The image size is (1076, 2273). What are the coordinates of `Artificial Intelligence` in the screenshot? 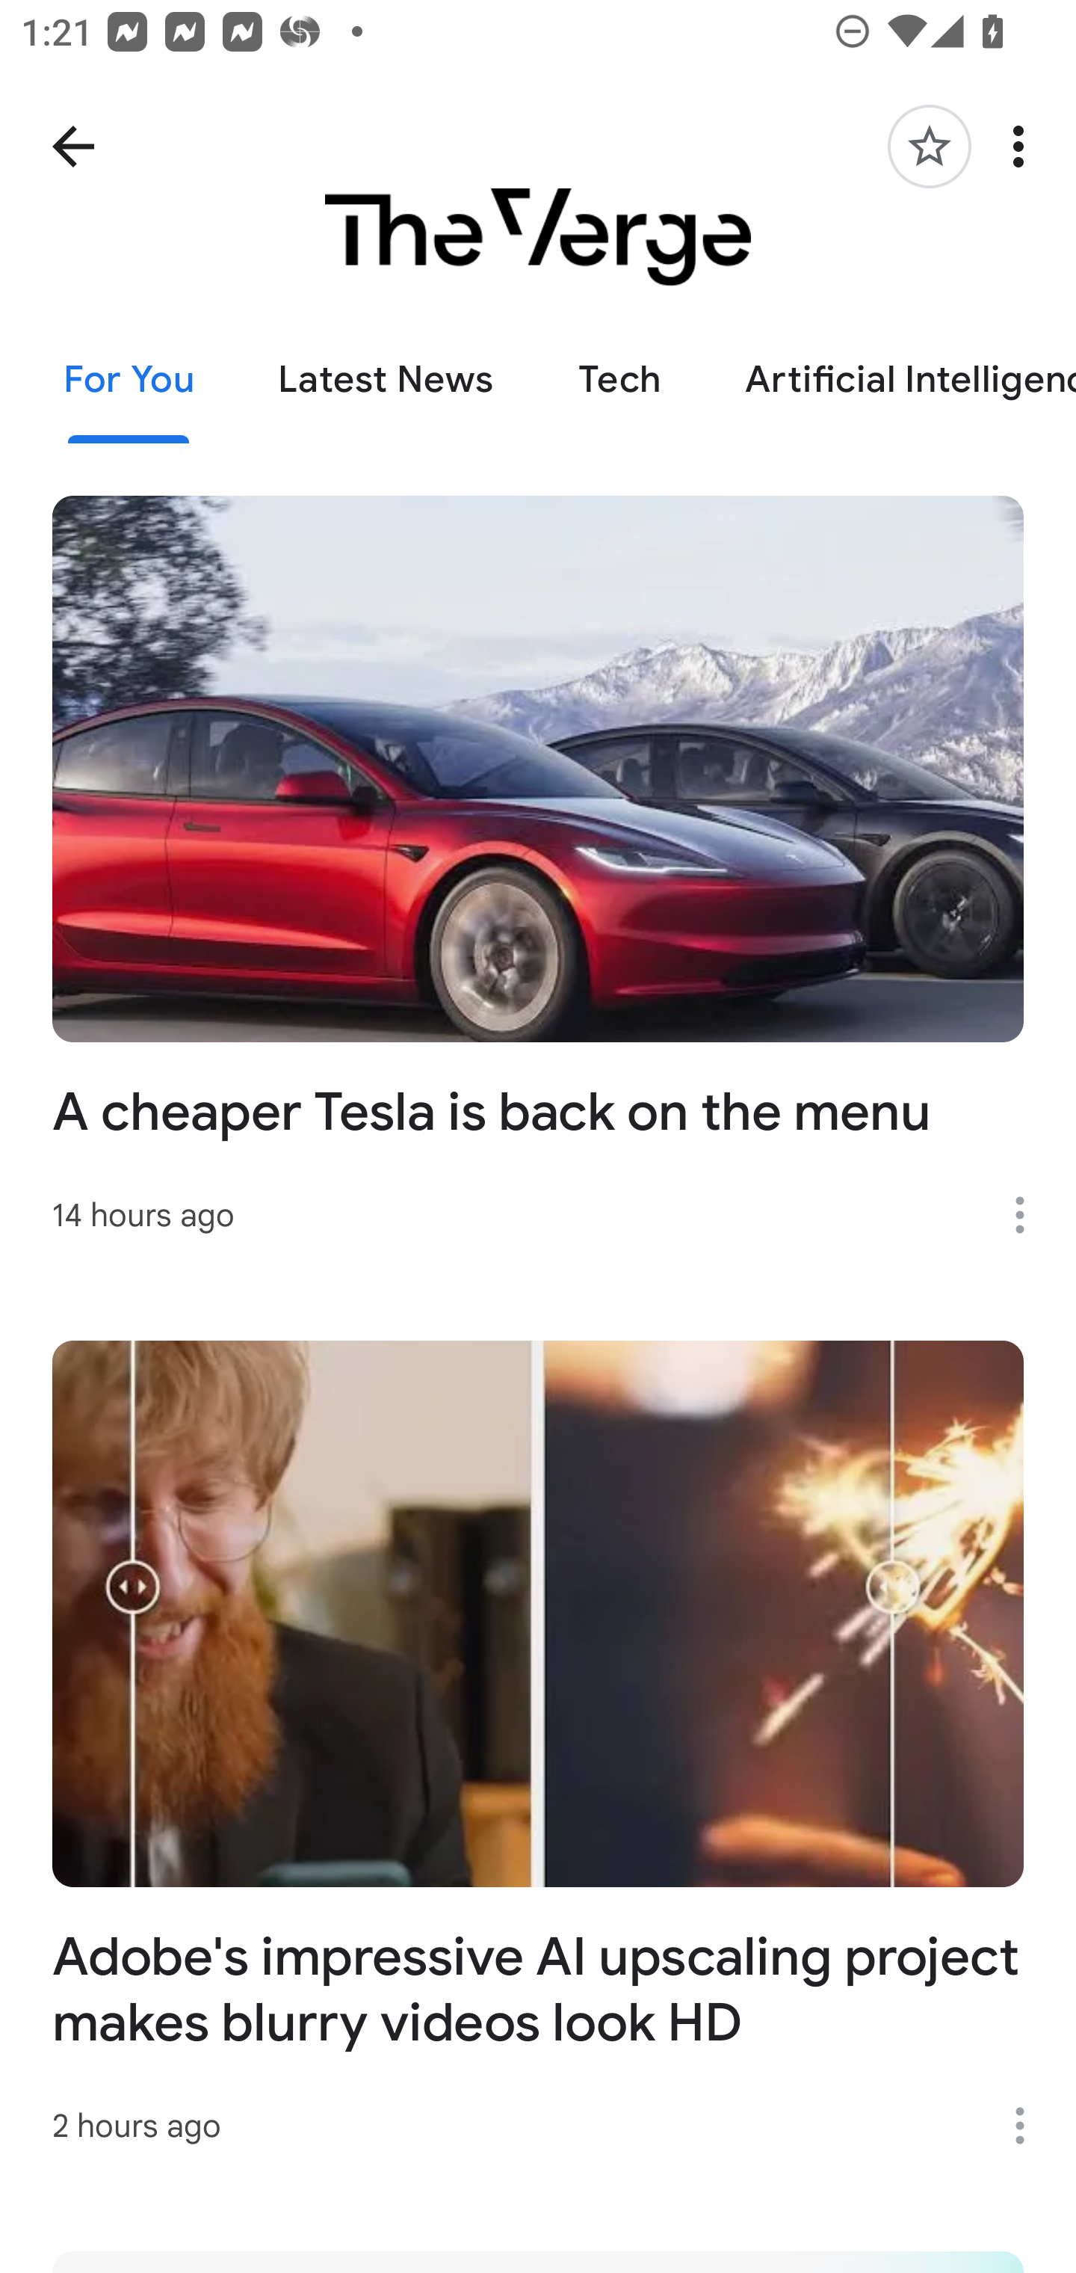 It's located at (889, 380).